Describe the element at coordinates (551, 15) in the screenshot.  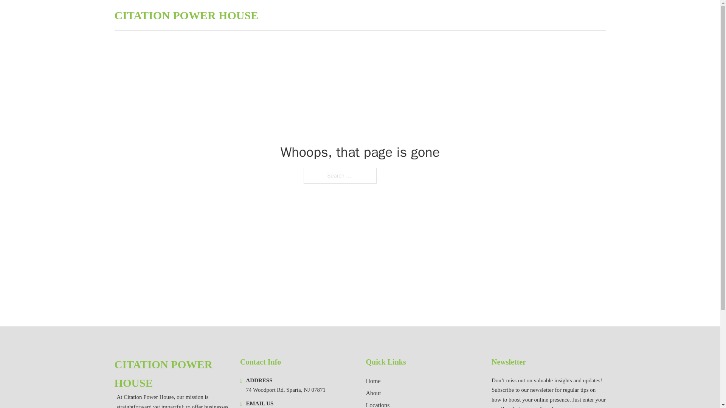
I see `LOCATIONS` at that location.